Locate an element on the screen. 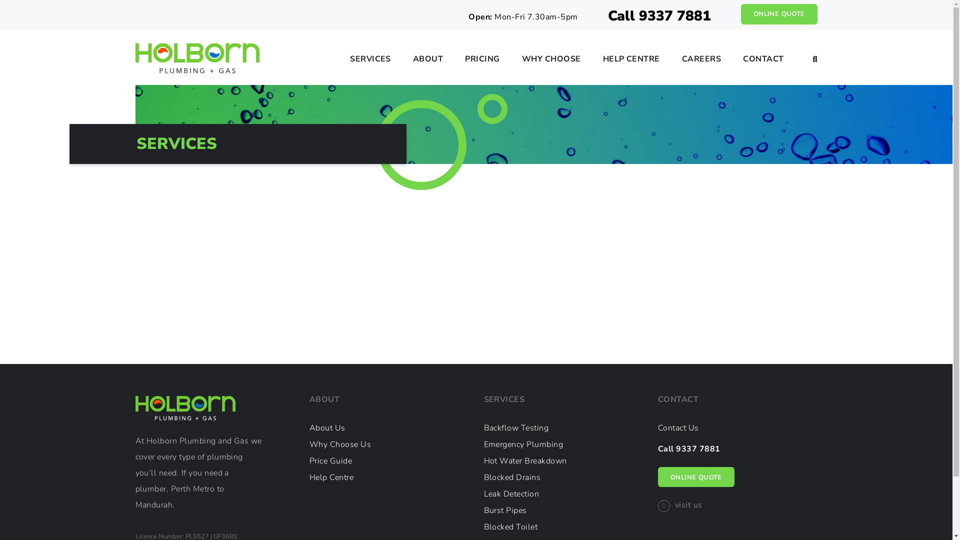  ONLINE QUOTE is located at coordinates (696, 477).